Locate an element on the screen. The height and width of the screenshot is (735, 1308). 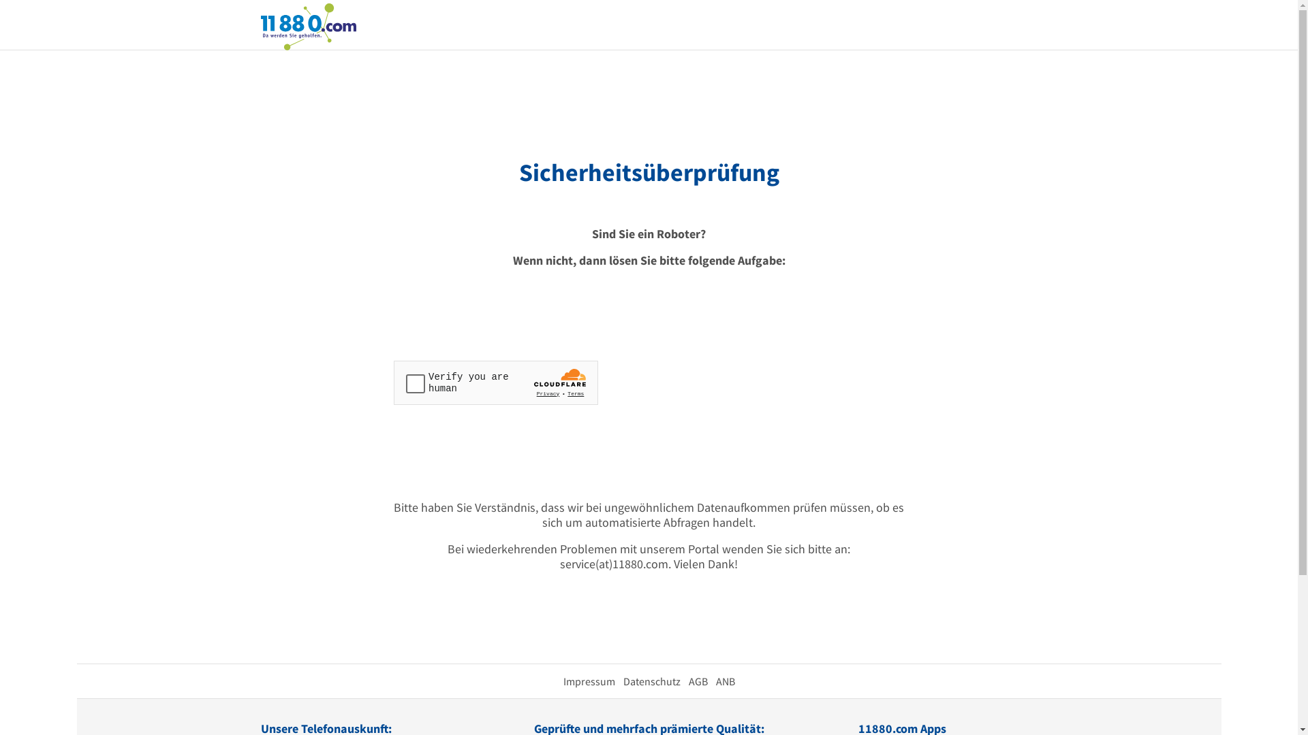
Datenschutz is located at coordinates (651, 681).